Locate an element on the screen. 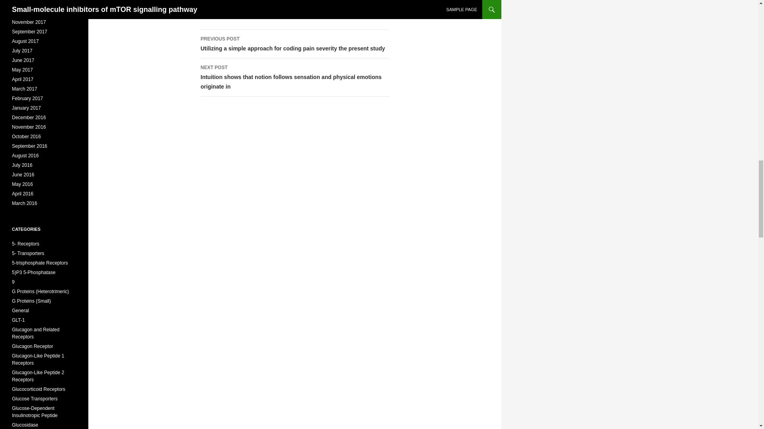 The image size is (764, 429). GANT 58 is located at coordinates (216, 6).